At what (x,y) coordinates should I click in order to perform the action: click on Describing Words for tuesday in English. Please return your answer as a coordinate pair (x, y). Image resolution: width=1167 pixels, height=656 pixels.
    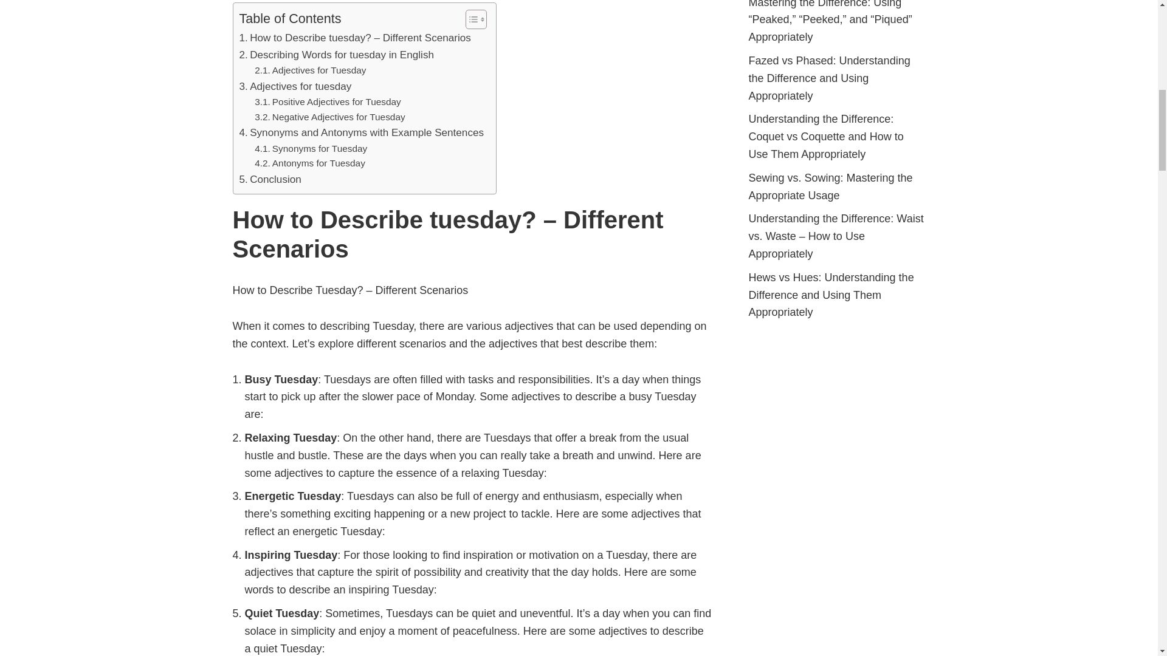
    Looking at the image, I should click on (337, 55).